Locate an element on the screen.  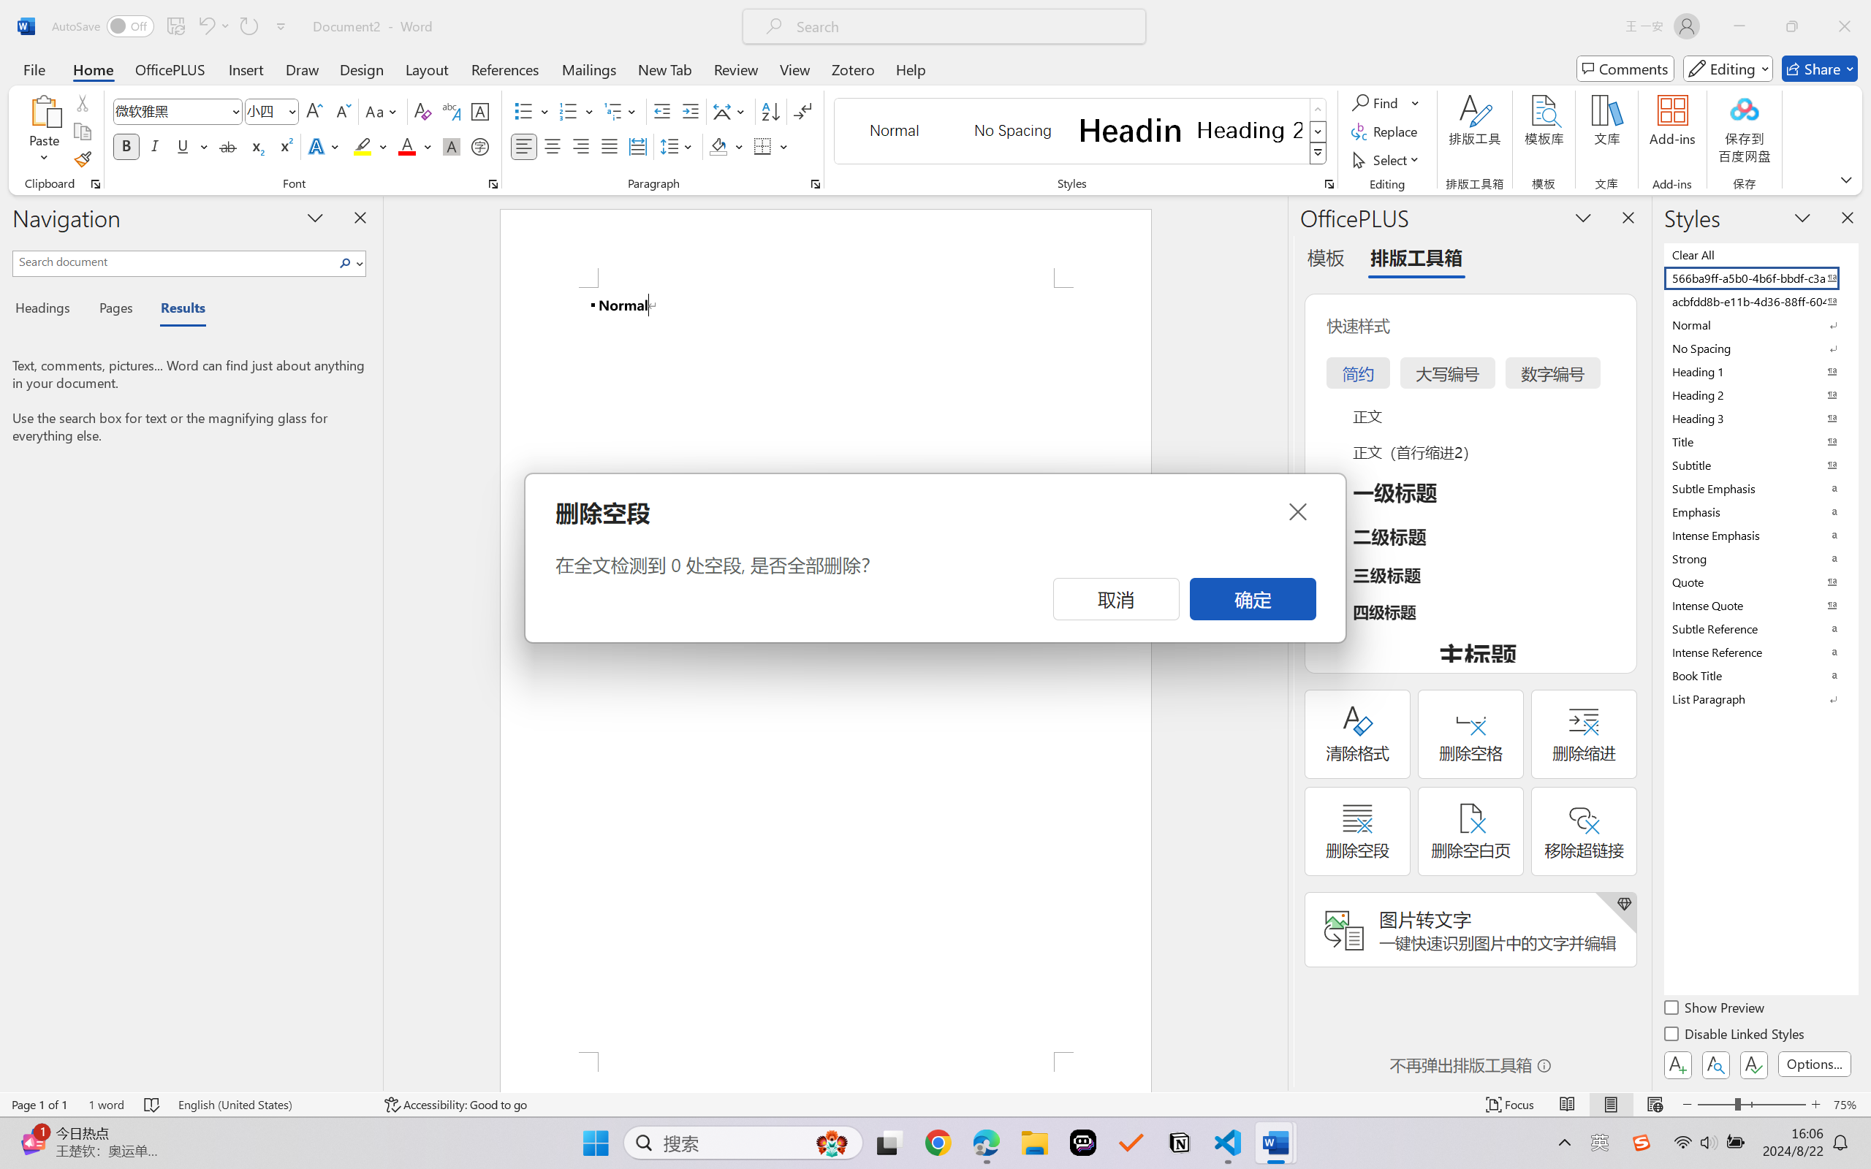
Options... is located at coordinates (1814, 1064).